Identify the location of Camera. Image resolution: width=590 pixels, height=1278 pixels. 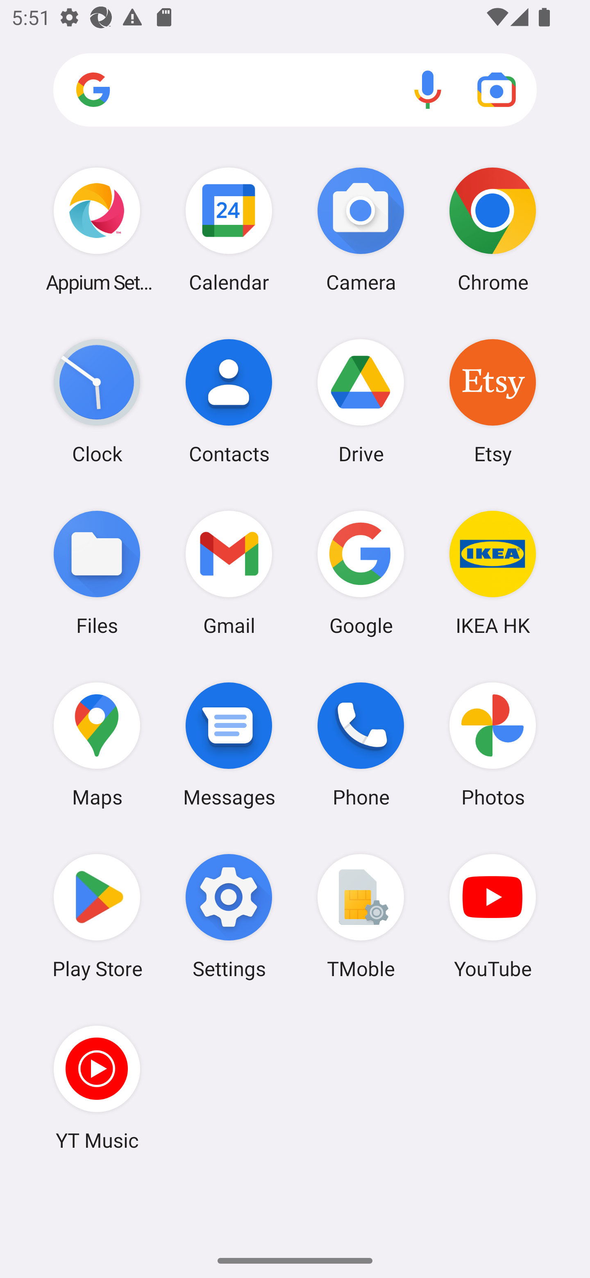
(361, 229).